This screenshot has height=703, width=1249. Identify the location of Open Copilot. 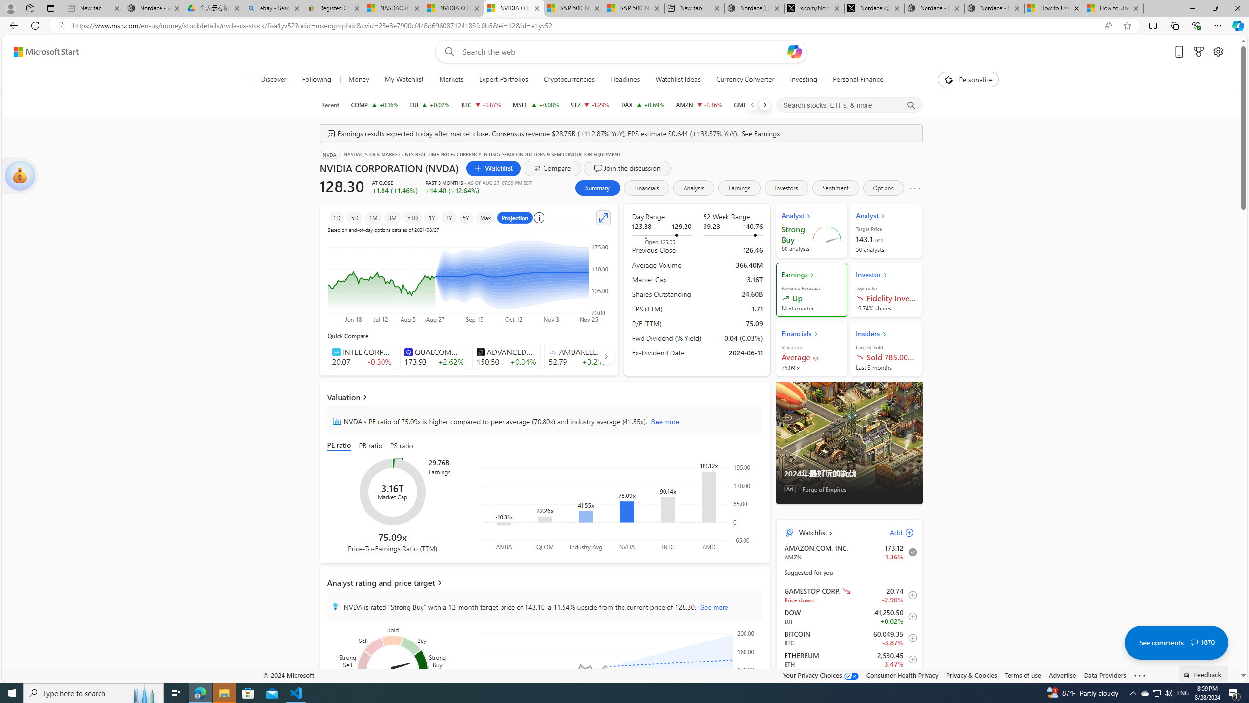
(795, 52).